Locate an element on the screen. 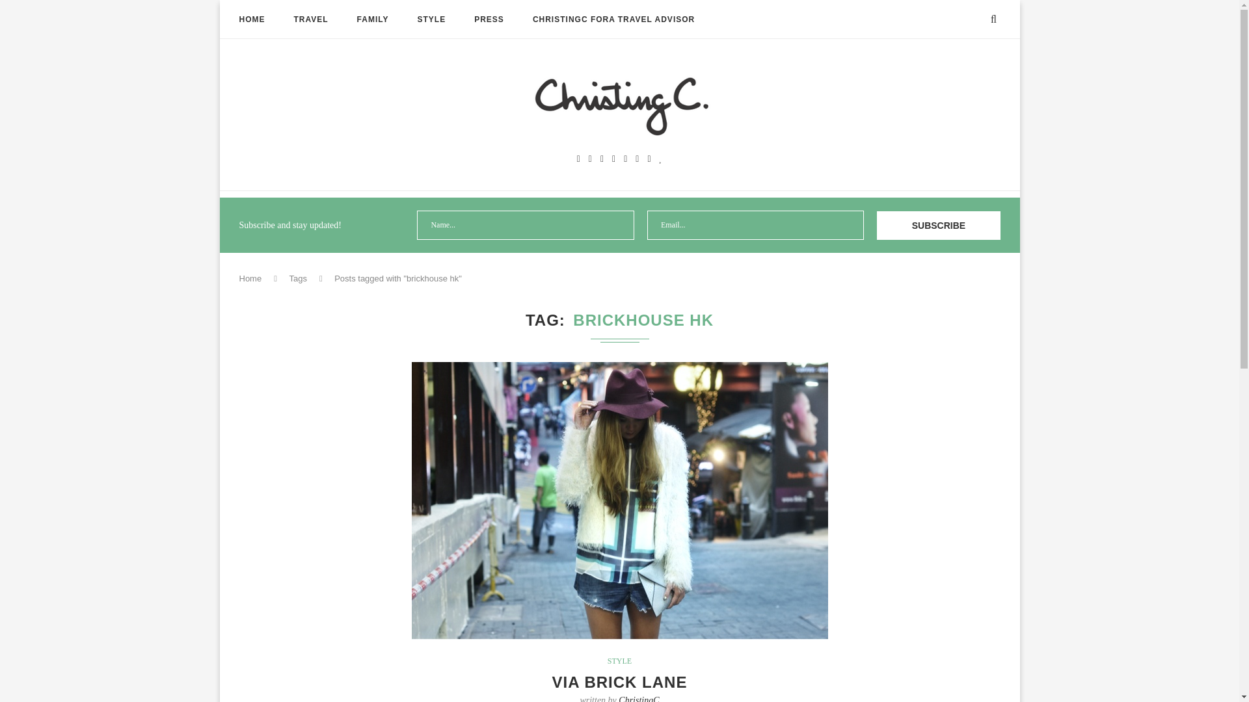  View all posts in Style is located at coordinates (619, 660).